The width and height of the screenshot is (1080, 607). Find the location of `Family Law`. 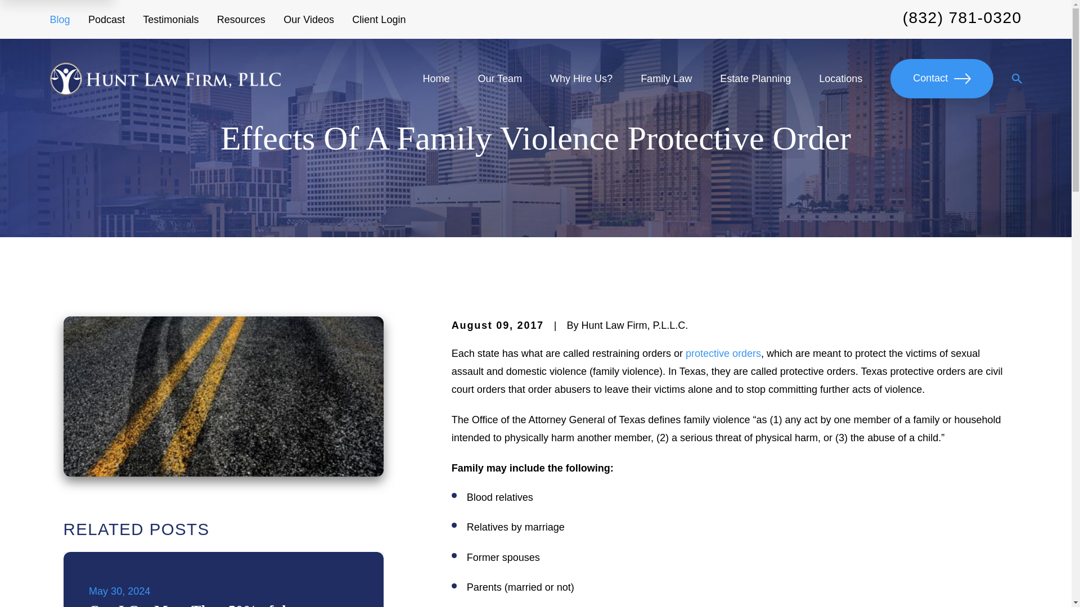

Family Law is located at coordinates (666, 78).